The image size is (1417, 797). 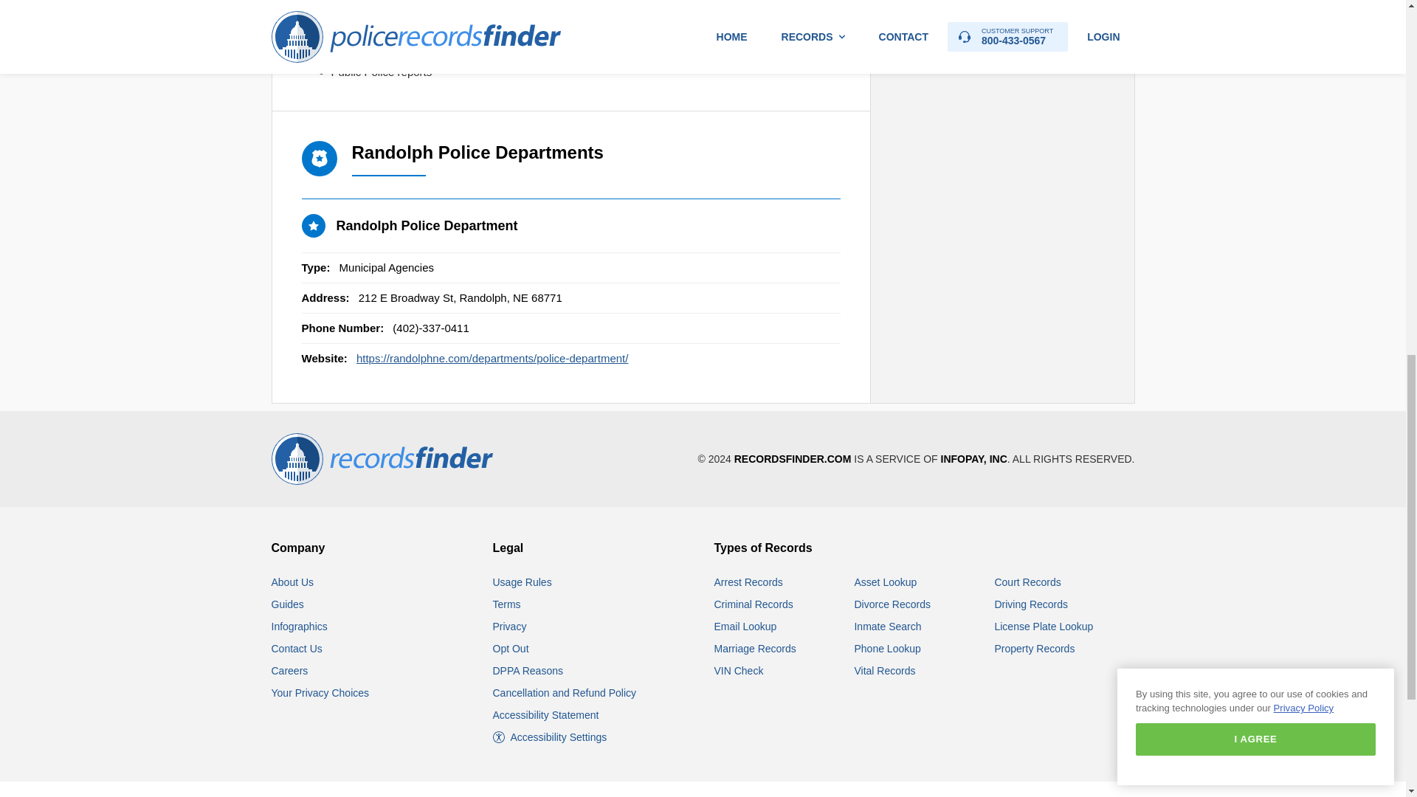 I want to click on Guides and How tos, so click(x=288, y=604).